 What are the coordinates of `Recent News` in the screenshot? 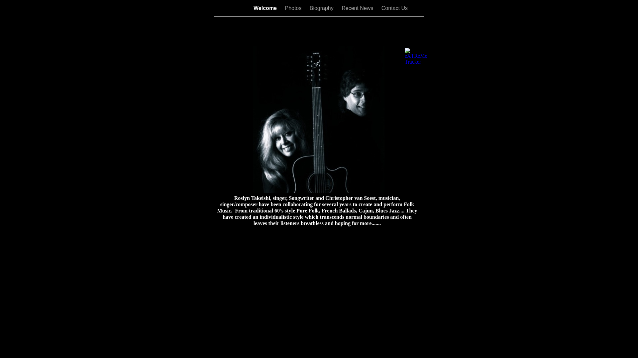 It's located at (358, 8).